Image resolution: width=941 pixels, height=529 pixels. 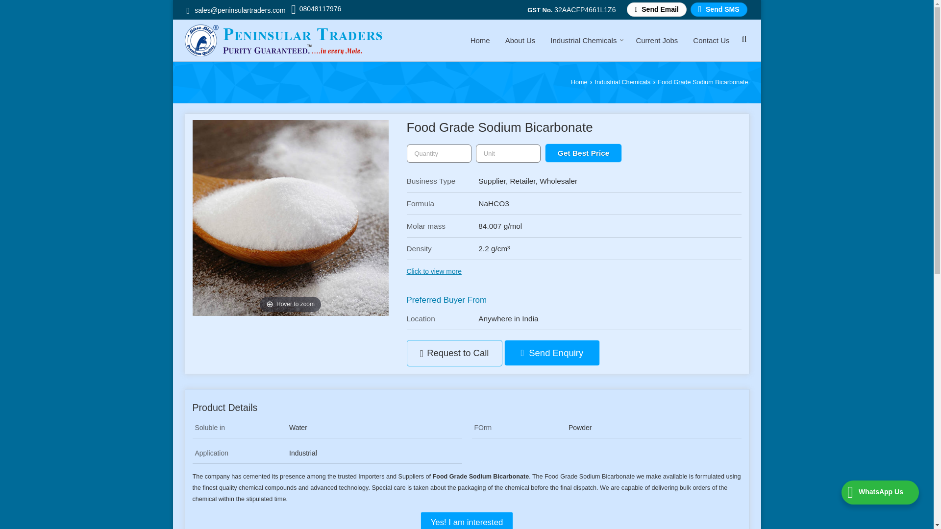 I want to click on Peninsular Traders, so click(x=283, y=40).